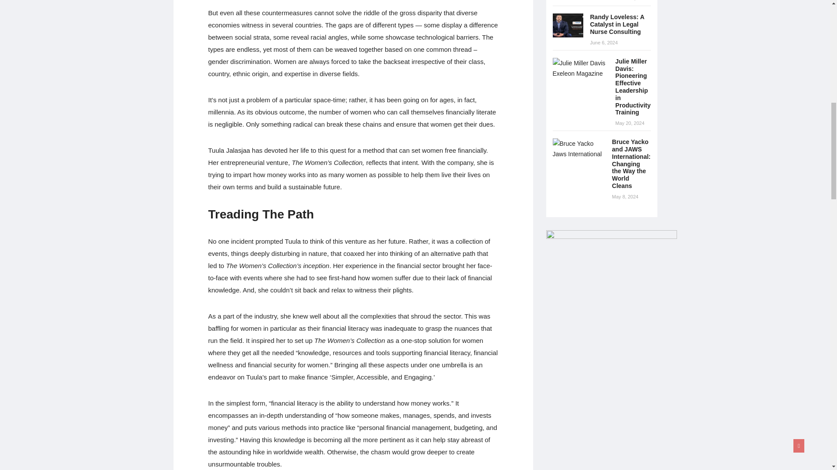  I want to click on Randy Loveless: A Catalyst in Legal Nurse Consulting, so click(617, 24).